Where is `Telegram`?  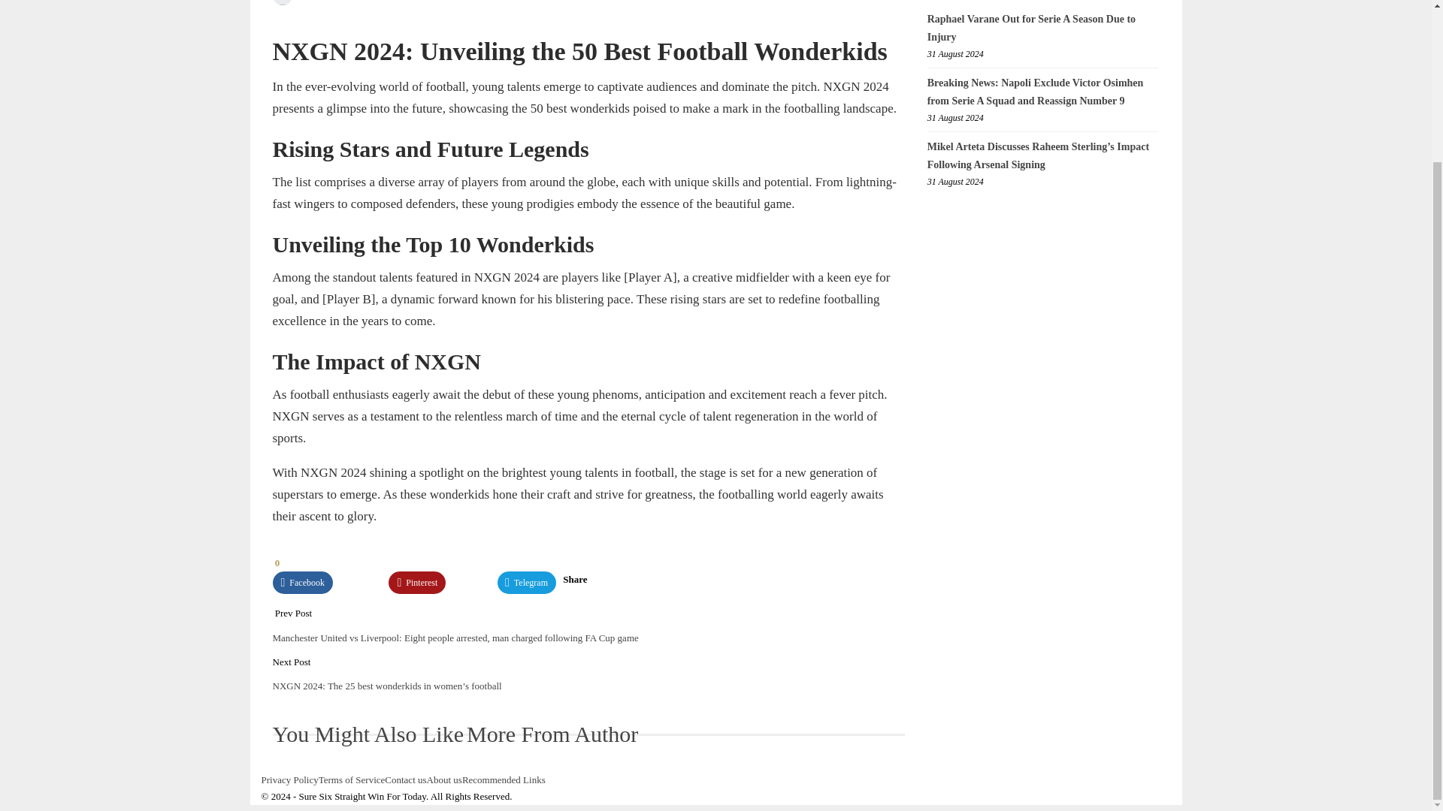
Telegram is located at coordinates (526, 583).